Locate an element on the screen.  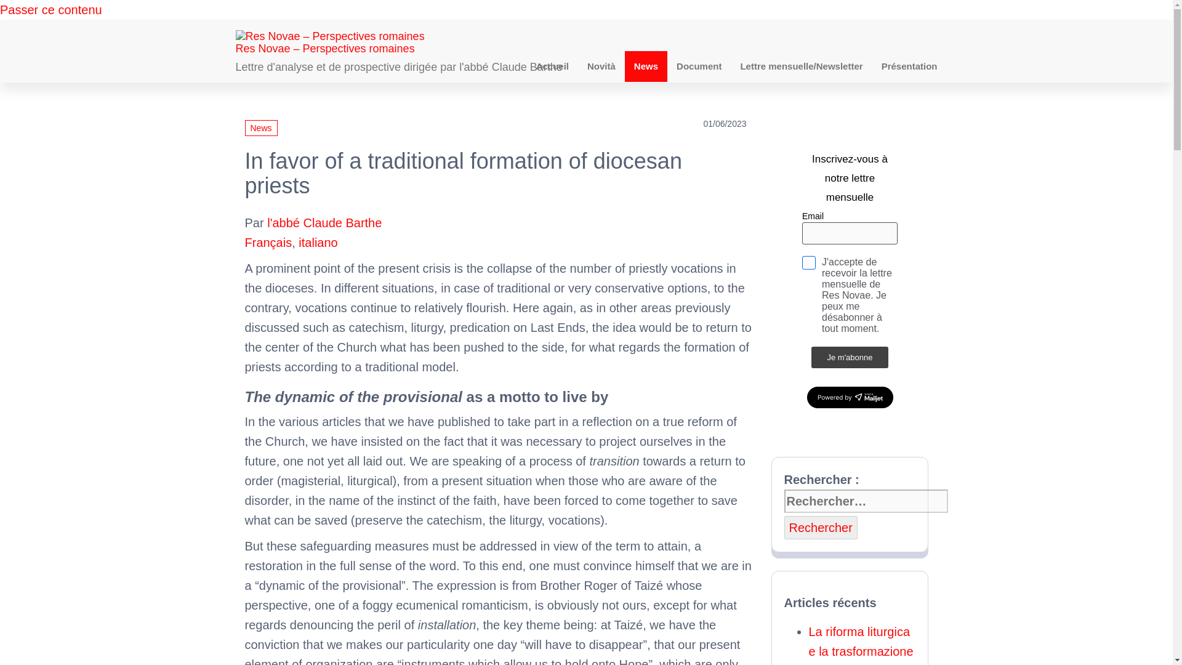
Passer ce contenu is located at coordinates (50, 10).